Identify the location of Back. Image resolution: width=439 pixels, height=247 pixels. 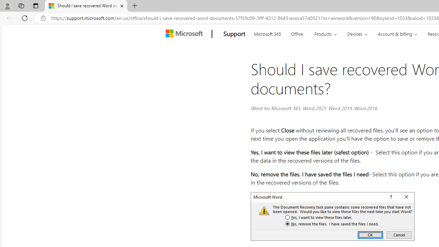
(8, 18).